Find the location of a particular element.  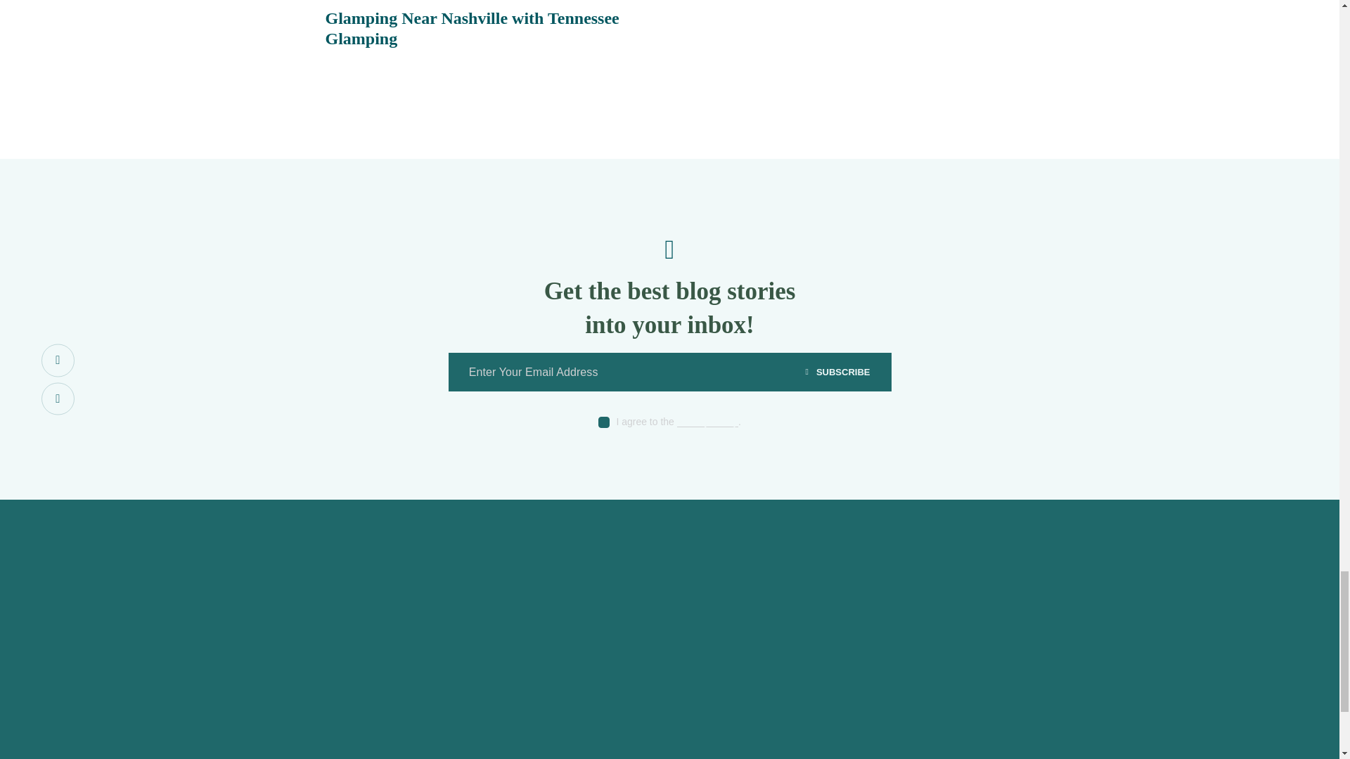

1 is located at coordinates (896, 357).